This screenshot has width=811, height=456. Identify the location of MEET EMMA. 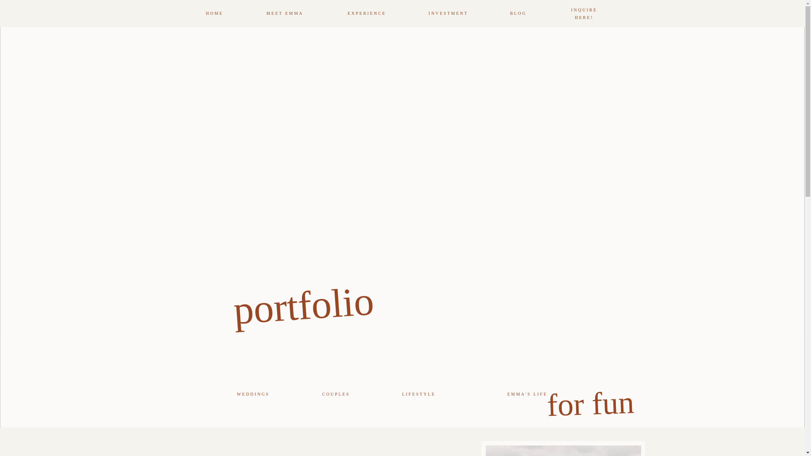
(285, 14).